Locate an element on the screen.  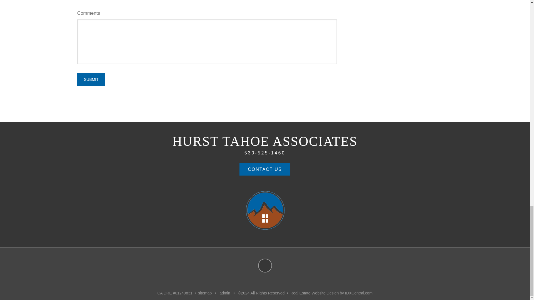
Email is located at coordinates (265, 265).